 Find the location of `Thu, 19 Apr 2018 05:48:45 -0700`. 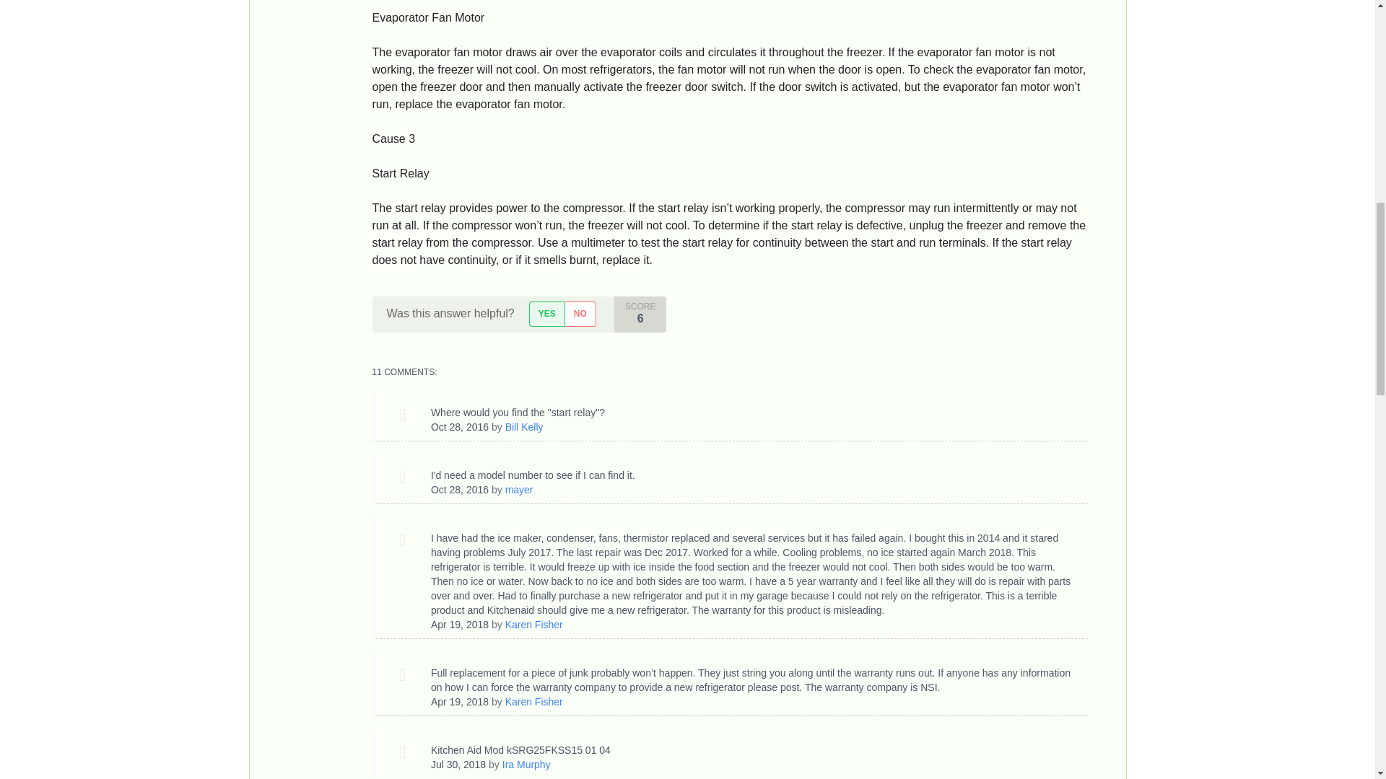

Thu, 19 Apr 2018 05:48:45 -0700 is located at coordinates (460, 624).